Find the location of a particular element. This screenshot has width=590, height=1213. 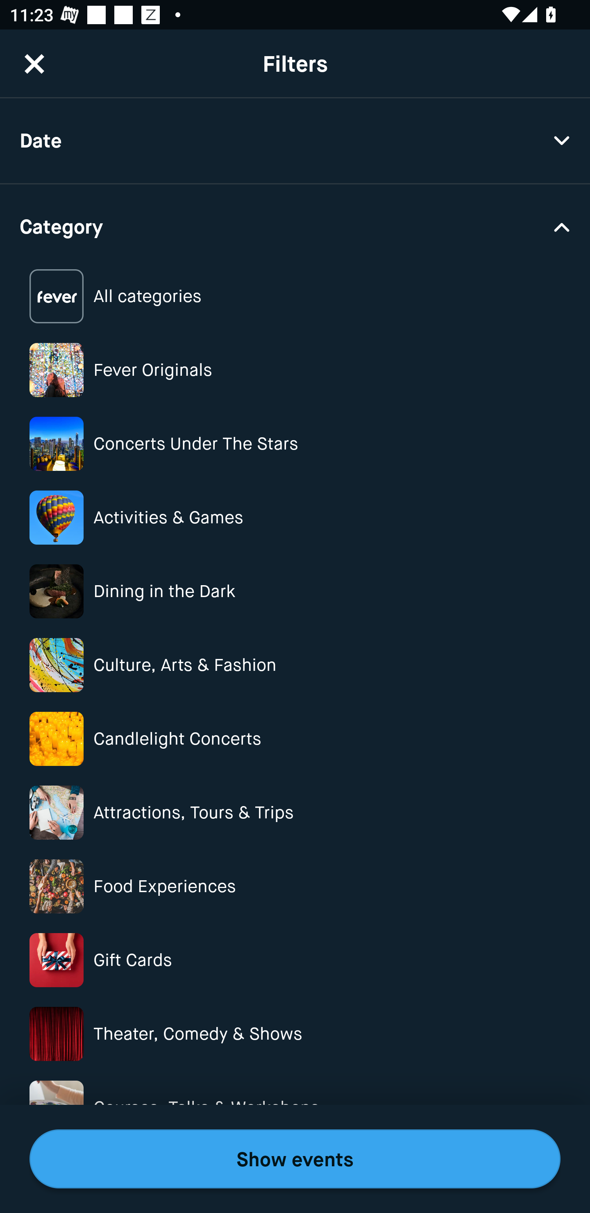

Category Image Gift Cards is located at coordinates (295, 960).